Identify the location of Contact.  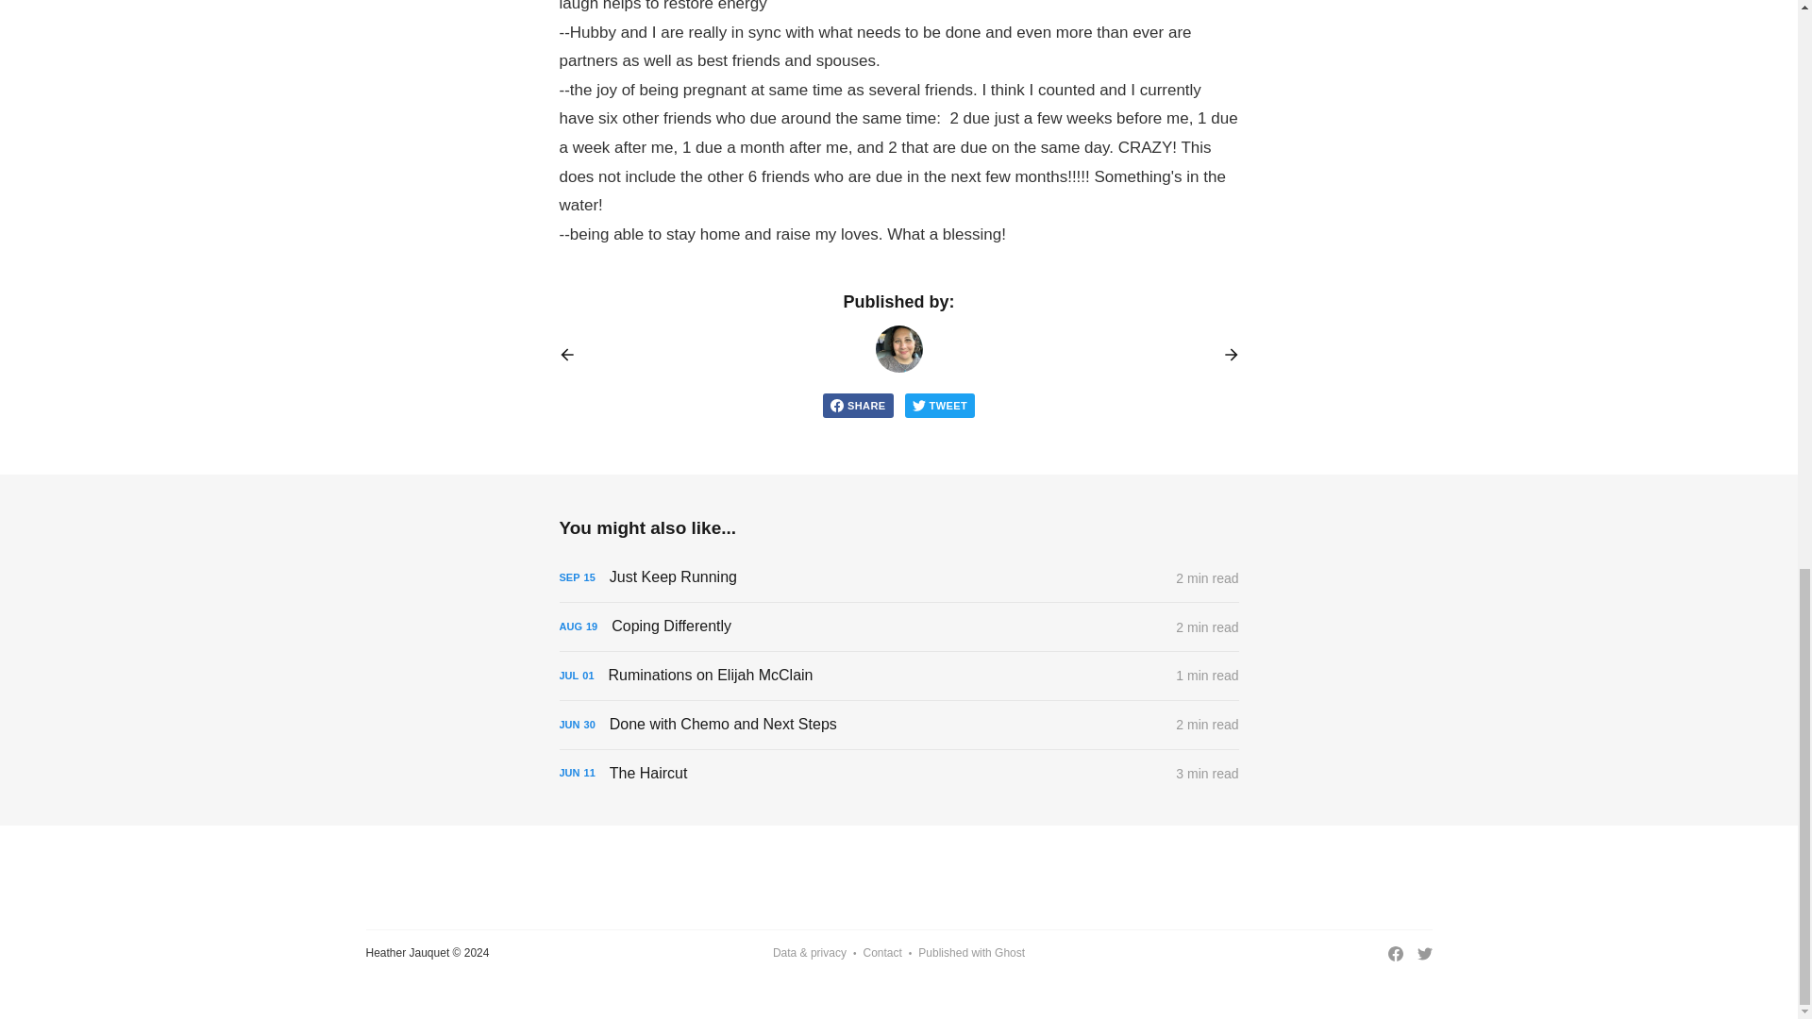
(881, 953).